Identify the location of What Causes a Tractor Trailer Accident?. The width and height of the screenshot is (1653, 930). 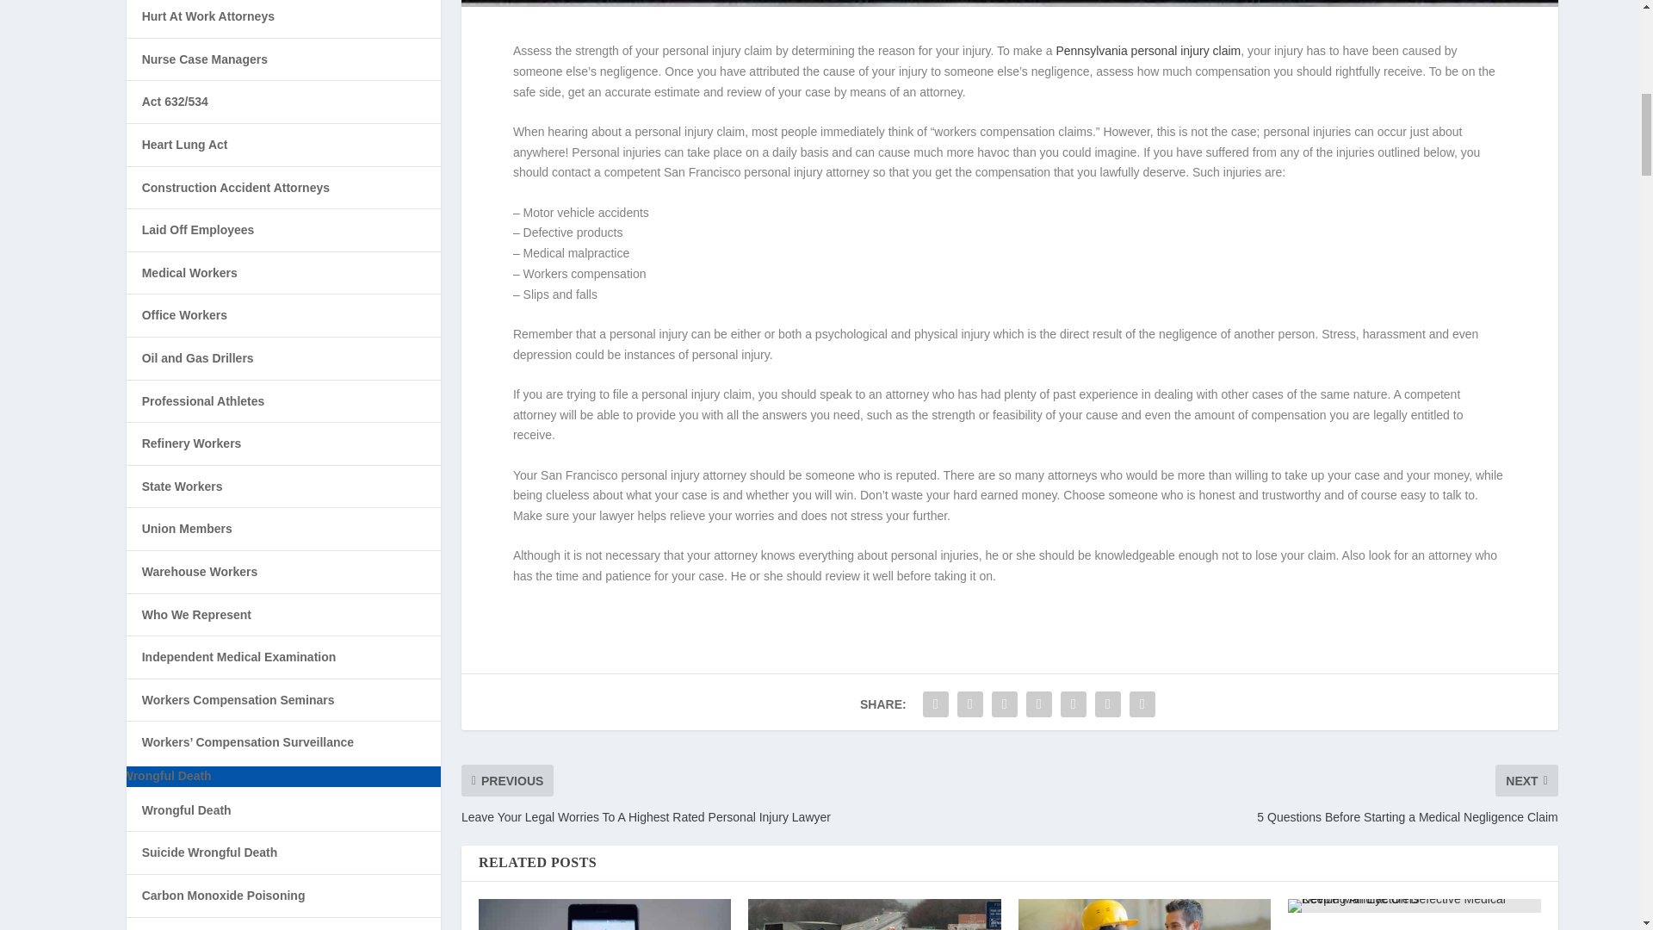
(874, 914).